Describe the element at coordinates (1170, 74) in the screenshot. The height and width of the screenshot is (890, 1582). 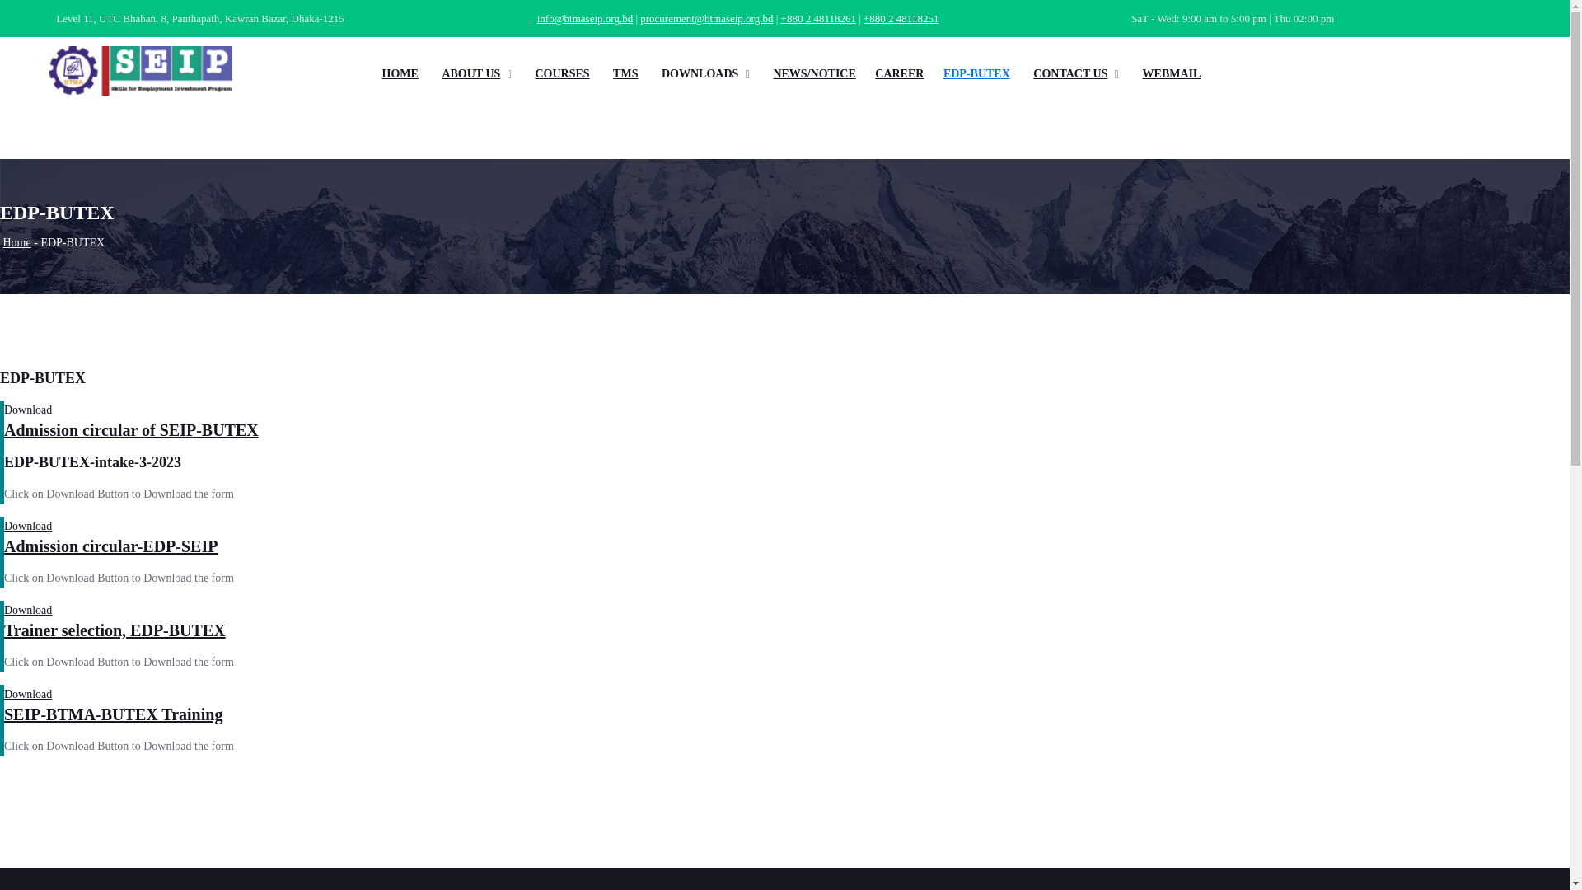
I see `WEBMAIL` at that location.